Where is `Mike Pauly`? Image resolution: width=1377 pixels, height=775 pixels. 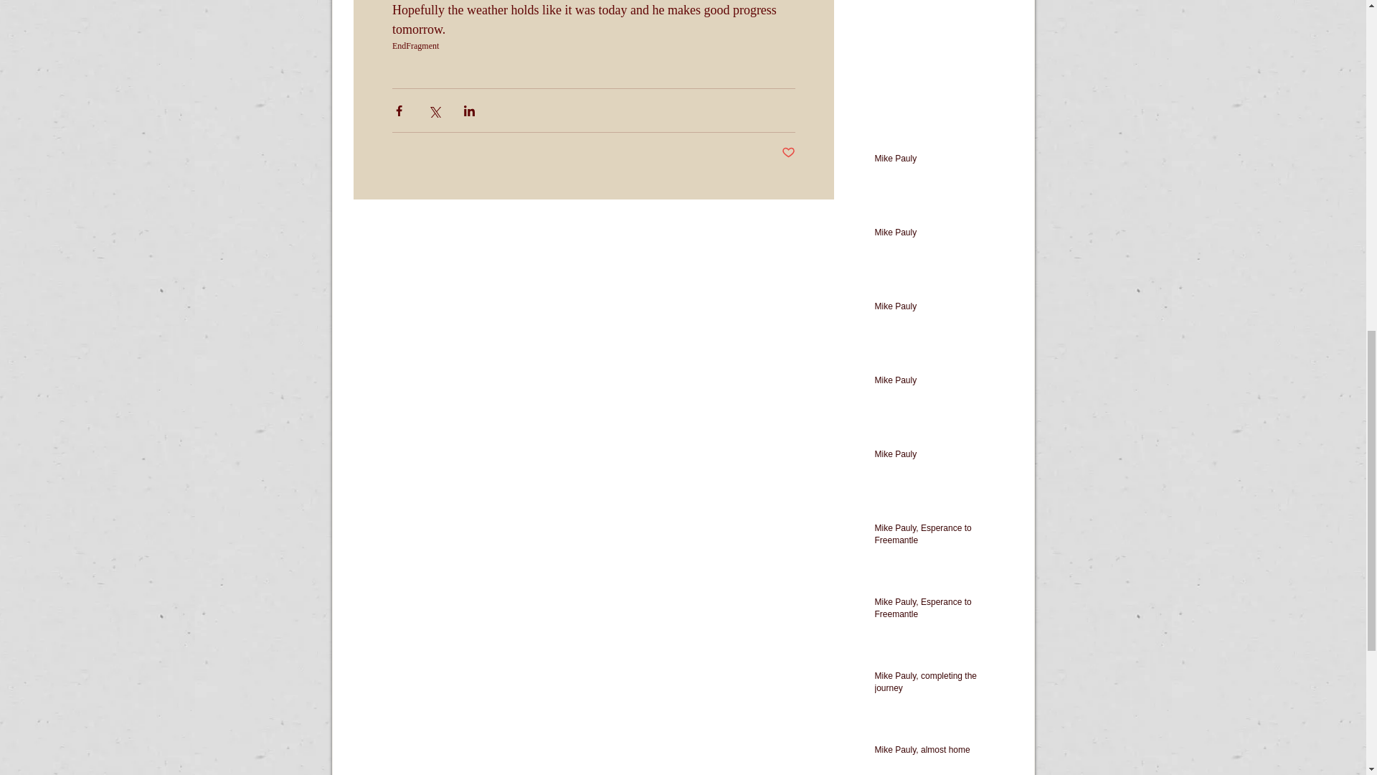
Mike Pauly is located at coordinates (940, 458).